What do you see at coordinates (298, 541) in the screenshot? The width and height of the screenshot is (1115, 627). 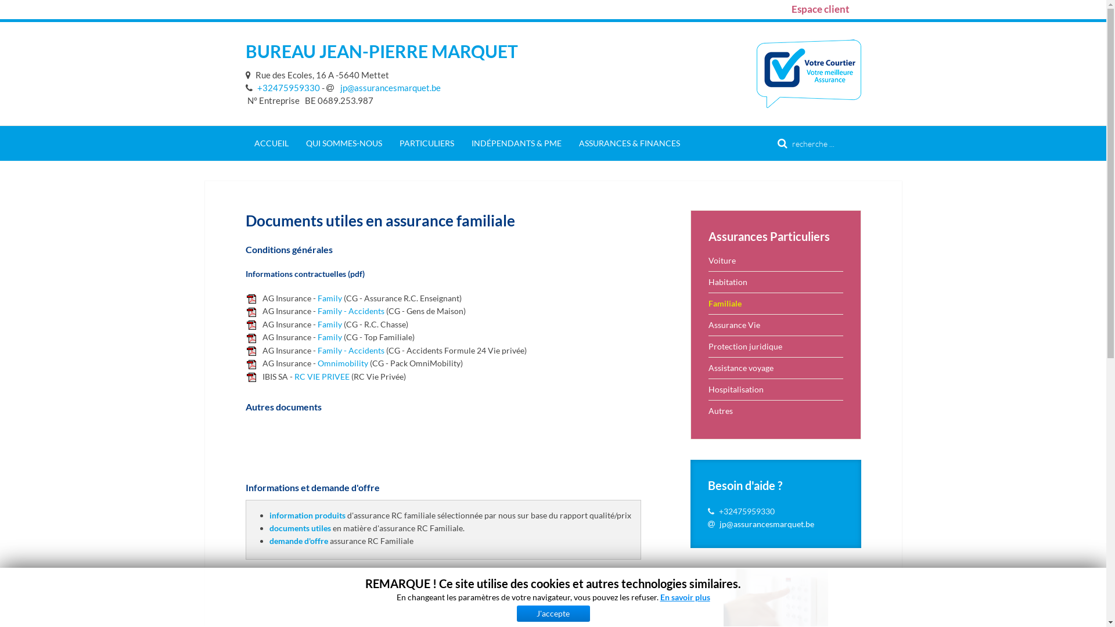 I see `demande d'offre` at bounding box center [298, 541].